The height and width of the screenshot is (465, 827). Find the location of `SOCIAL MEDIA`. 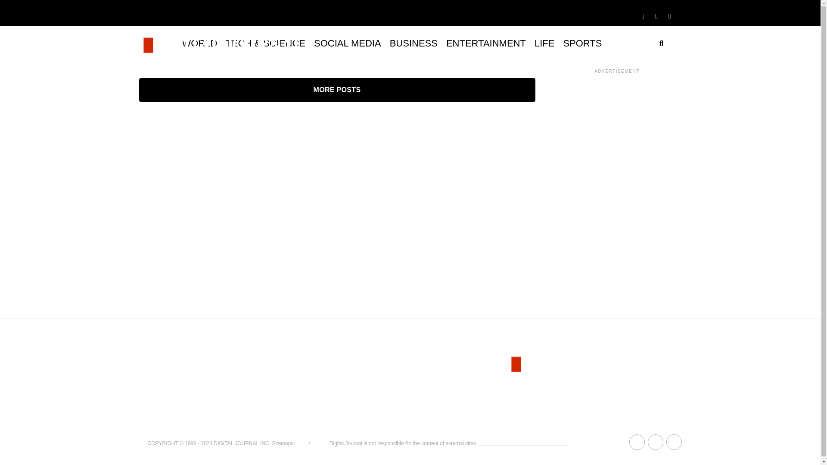

SOCIAL MEDIA is located at coordinates (347, 43).